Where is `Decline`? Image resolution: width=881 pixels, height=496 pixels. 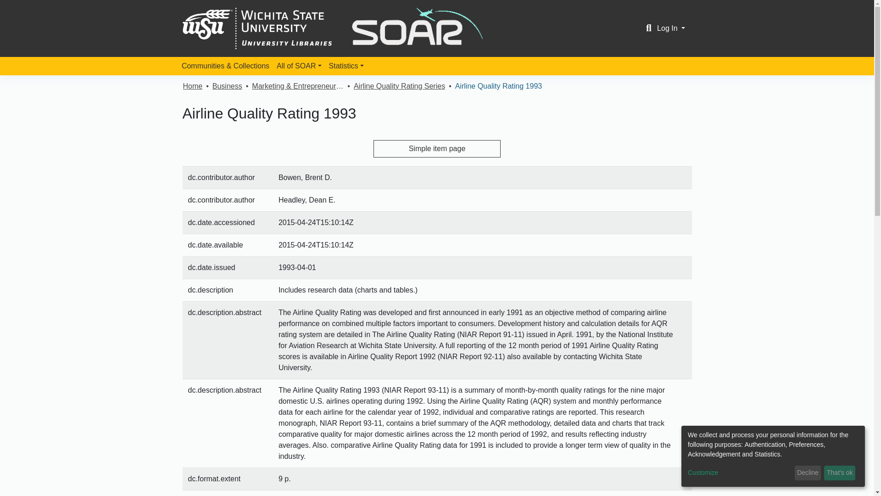
Decline is located at coordinates (808, 473).